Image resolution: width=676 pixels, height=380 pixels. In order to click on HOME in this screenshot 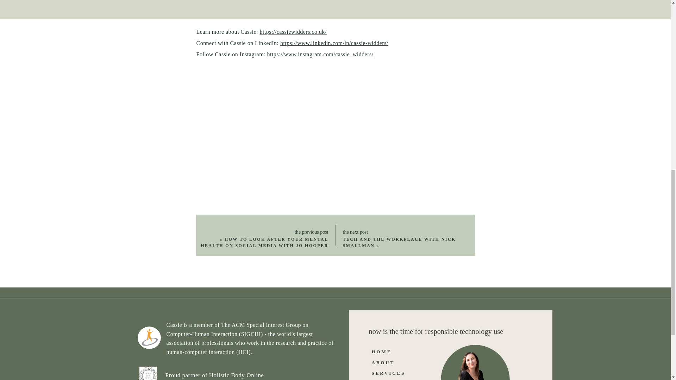, I will do `click(393, 351)`.